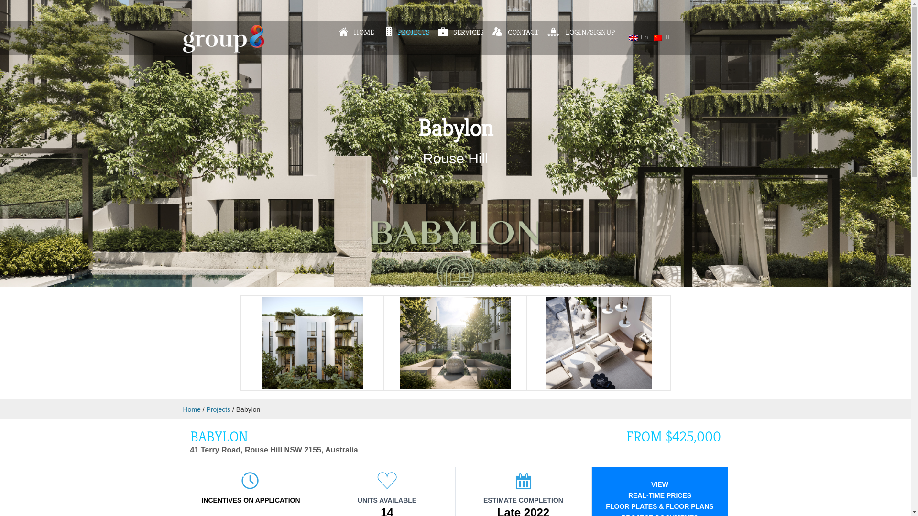 The image size is (918, 516). I want to click on PROJECTS, so click(406, 32).